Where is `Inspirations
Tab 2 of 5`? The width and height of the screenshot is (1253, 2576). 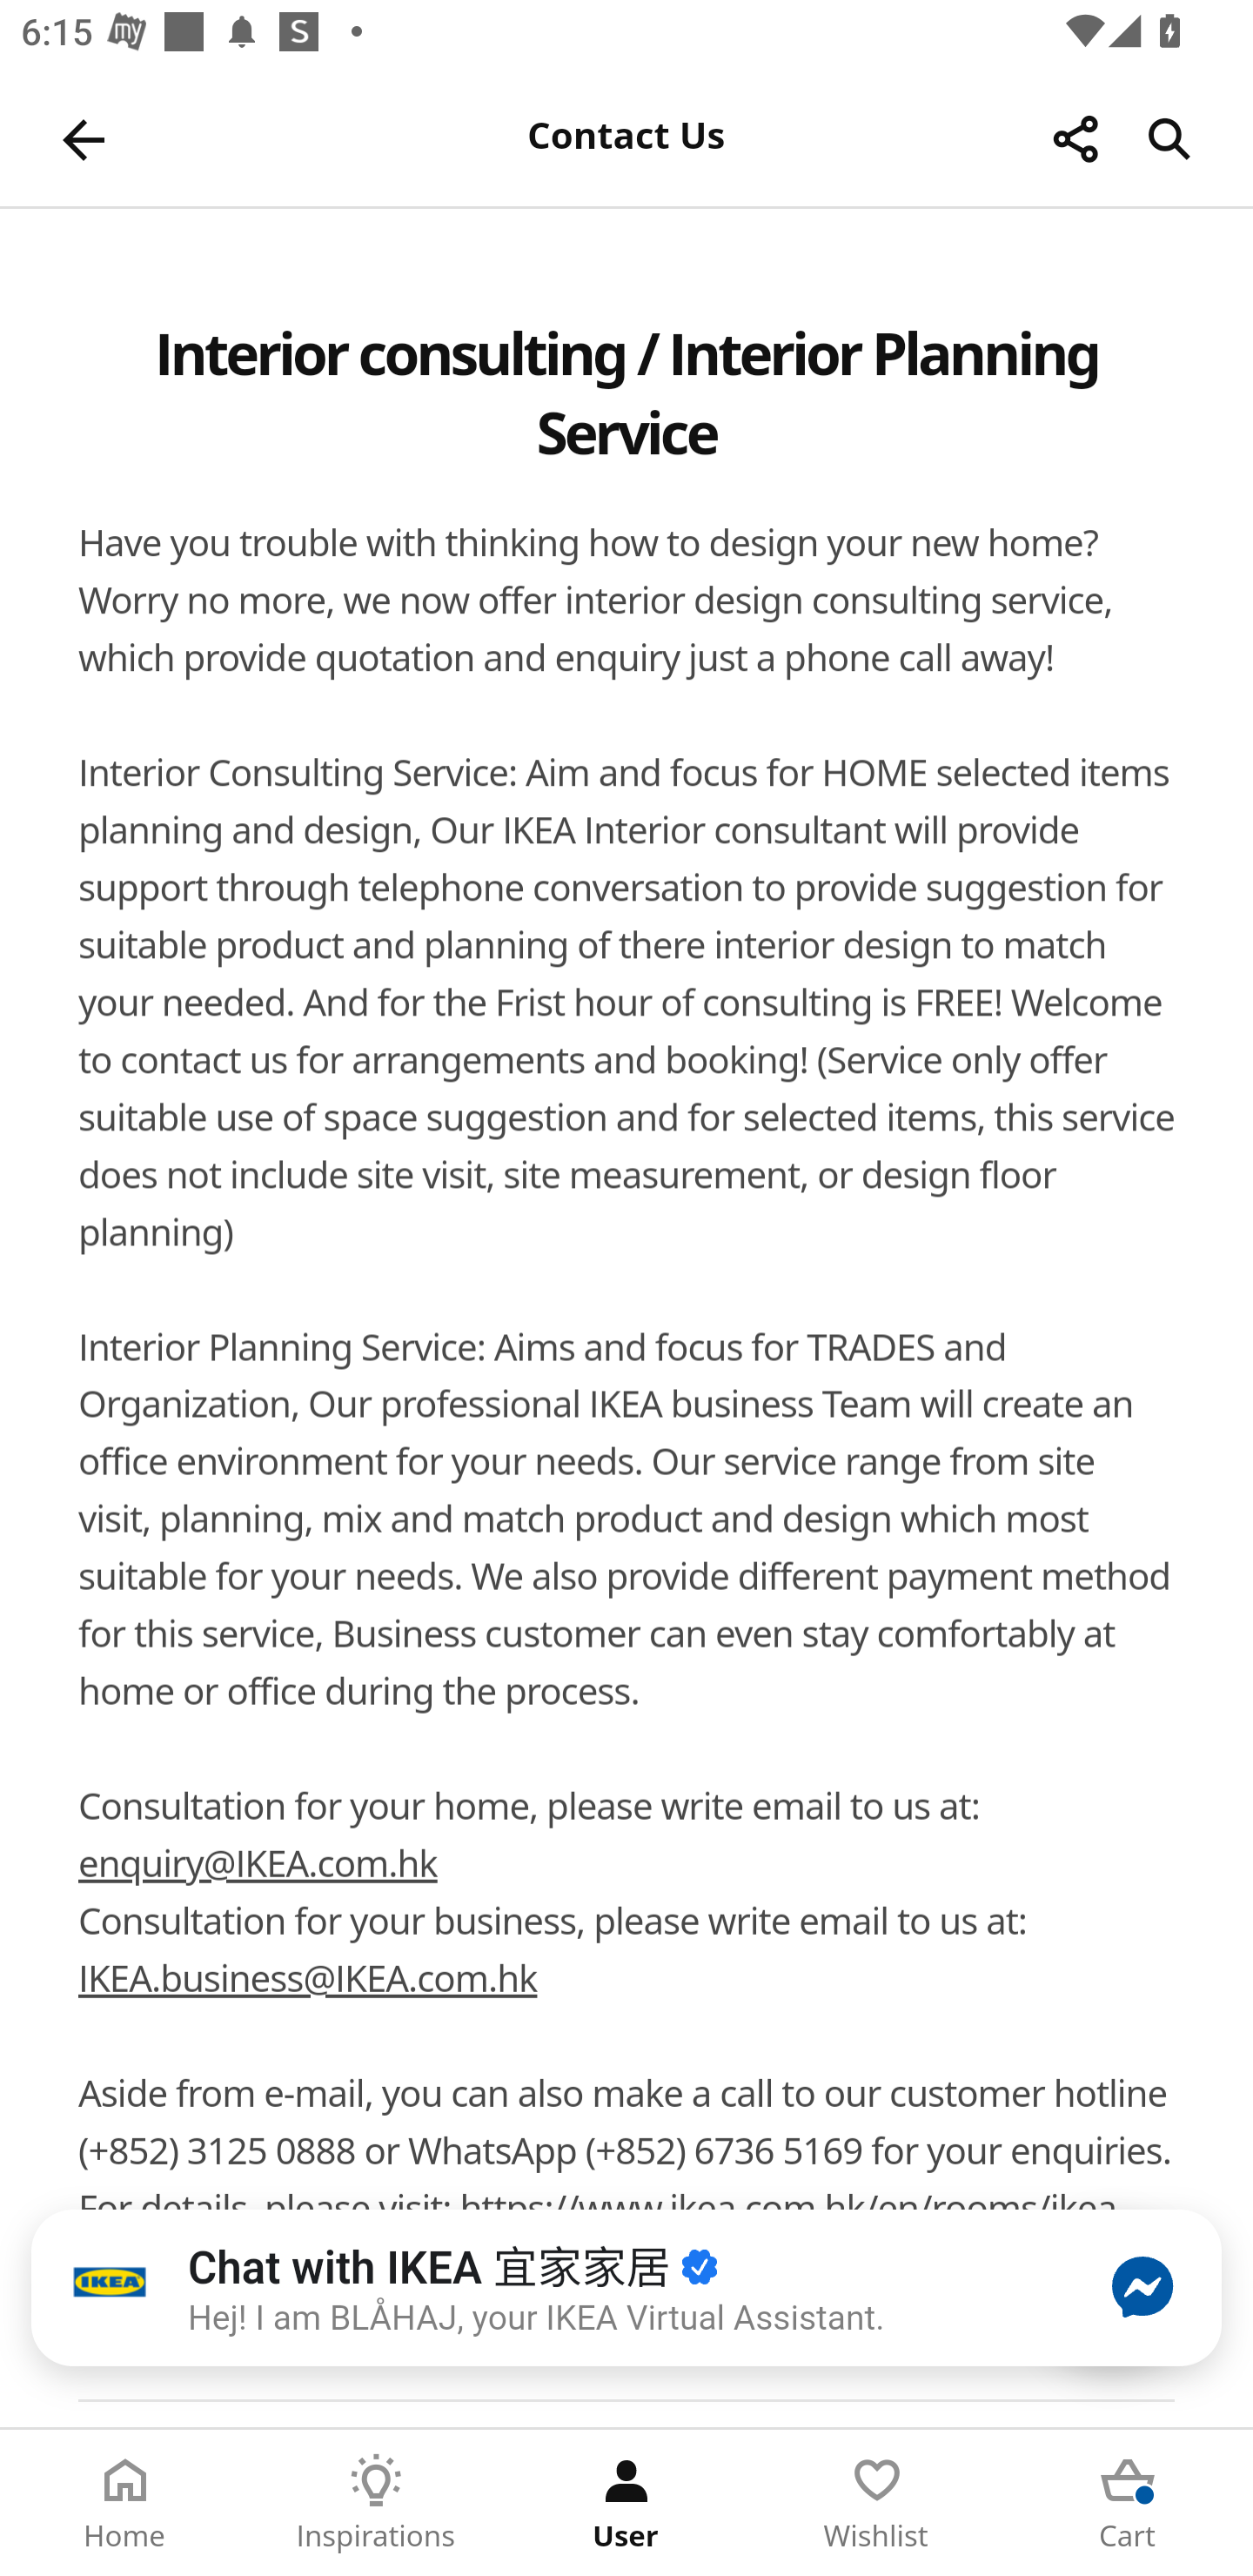
Inspirations
Tab 2 of 5 is located at coordinates (376, 2503).